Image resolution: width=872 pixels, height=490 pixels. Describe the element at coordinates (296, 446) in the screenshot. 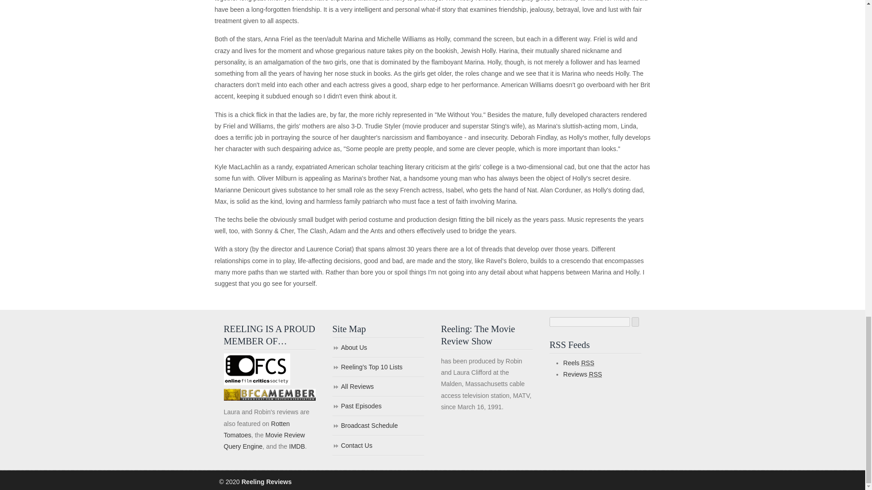

I see `IMDB` at that location.